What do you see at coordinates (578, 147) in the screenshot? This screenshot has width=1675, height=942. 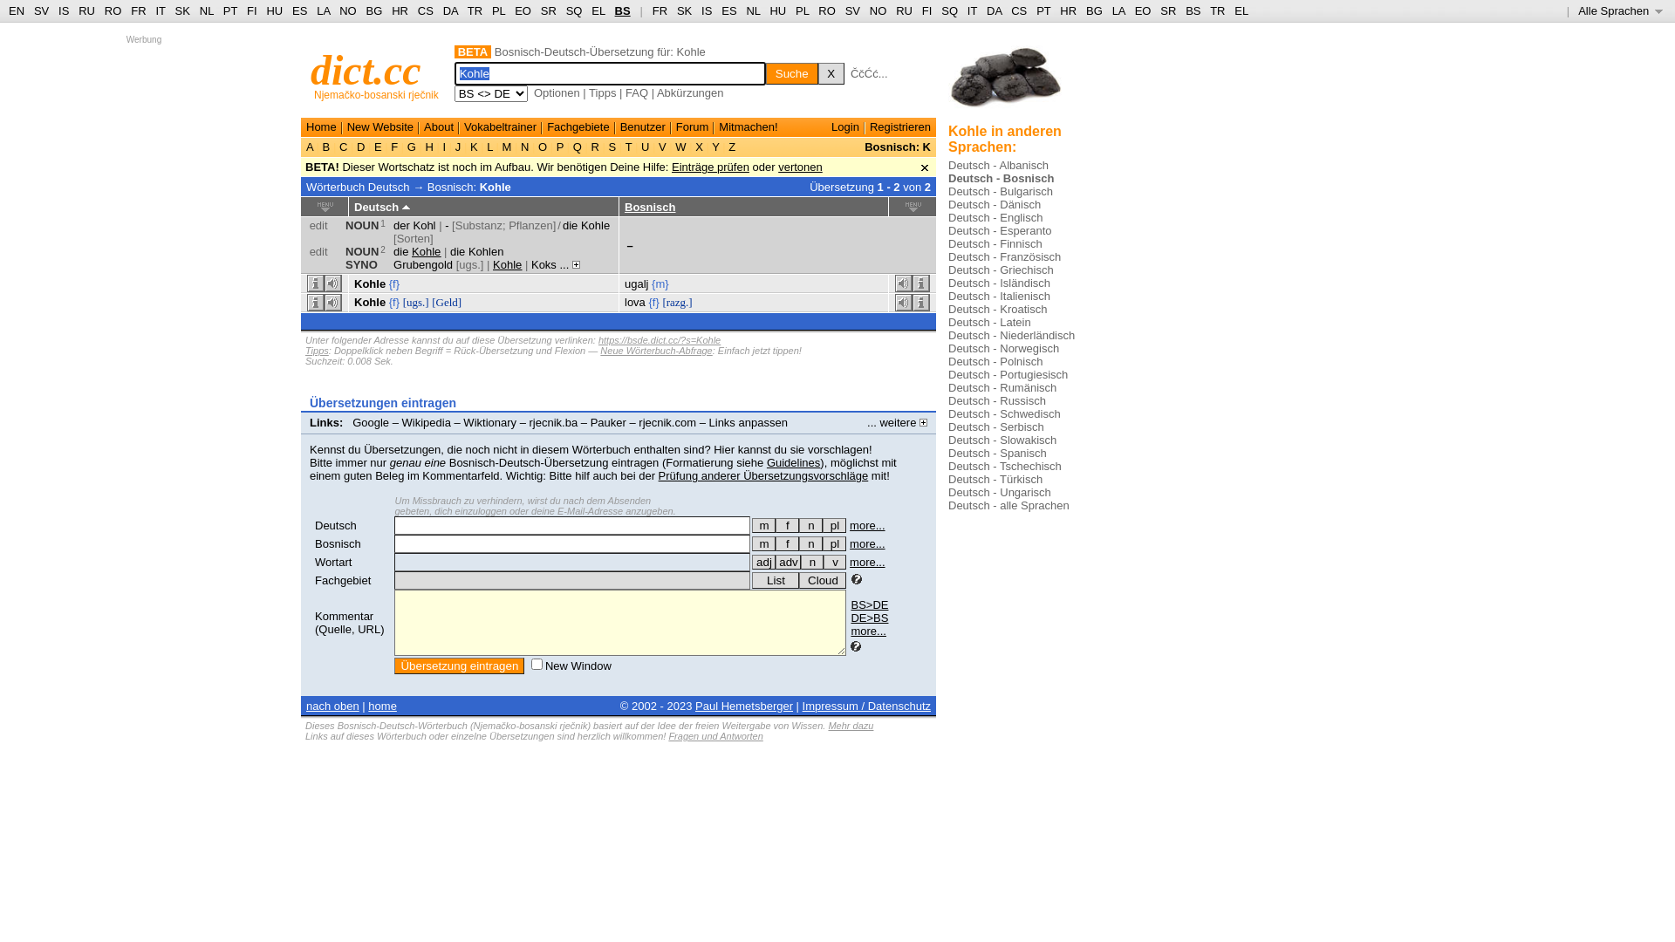 I see `Q` at bounding box center [578, 147].